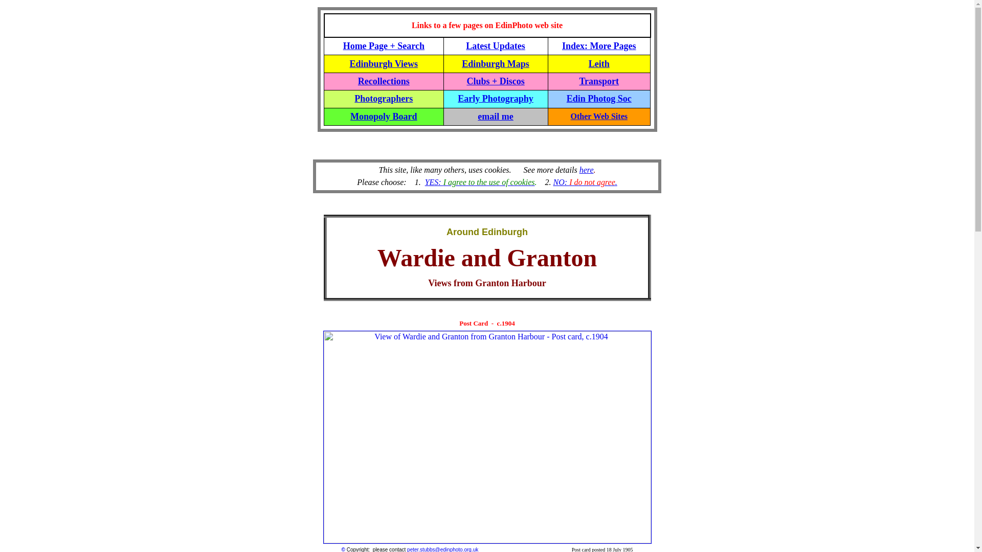 The image size is (982, 552). Describe the element at coordinates (495, 63) in the screenshot. I see `Edinburgh Maps` at that location.